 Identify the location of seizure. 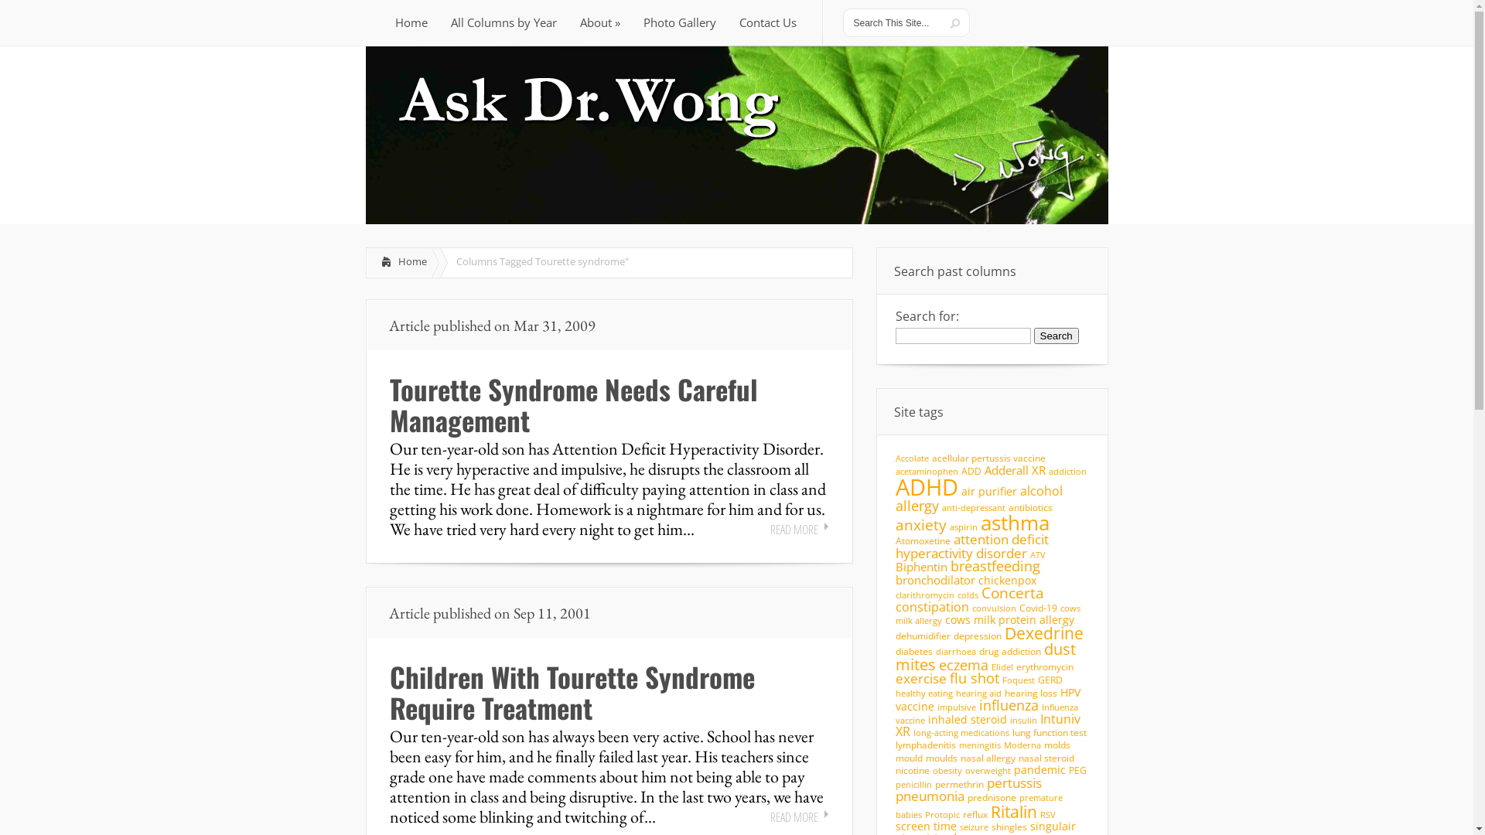
(973, 827).